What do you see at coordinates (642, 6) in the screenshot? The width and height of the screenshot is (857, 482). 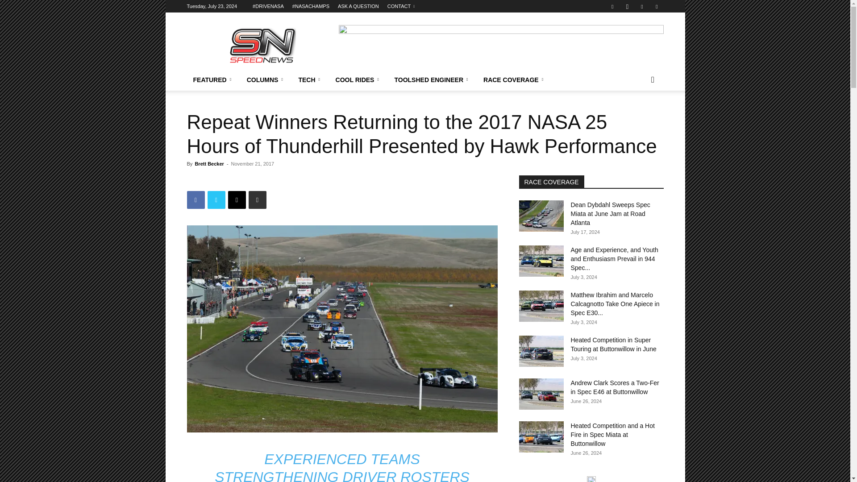 I see `Twitter` at bounding box center [642, 6].